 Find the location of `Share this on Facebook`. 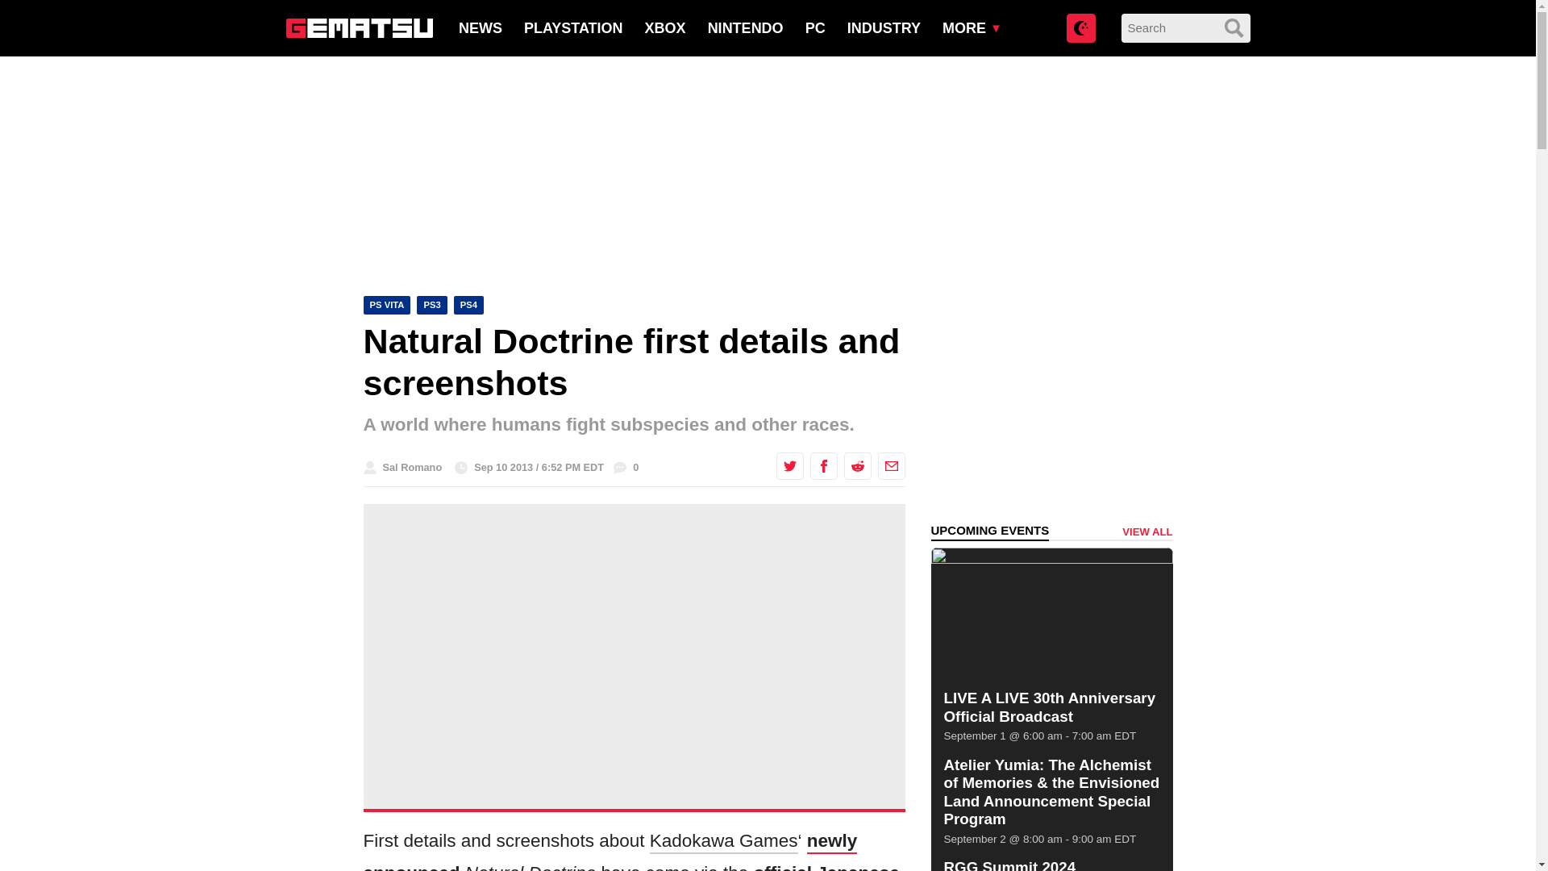

Share this on Facebook is located at coordinates (823, 466).